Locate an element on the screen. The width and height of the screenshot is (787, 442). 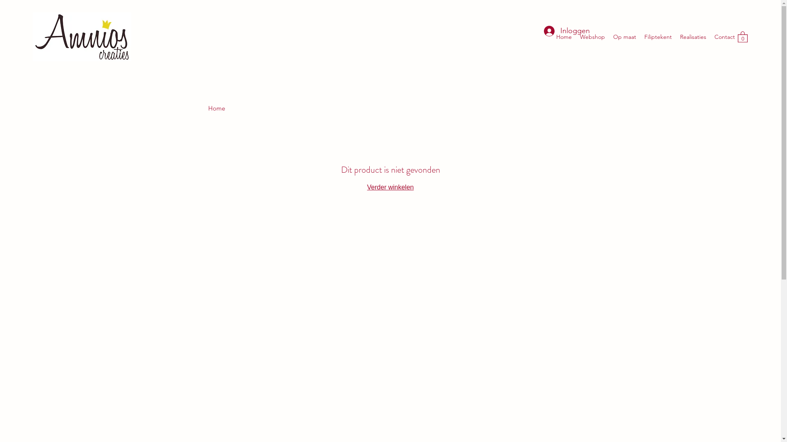
Home is located at coordinates (564, 37).